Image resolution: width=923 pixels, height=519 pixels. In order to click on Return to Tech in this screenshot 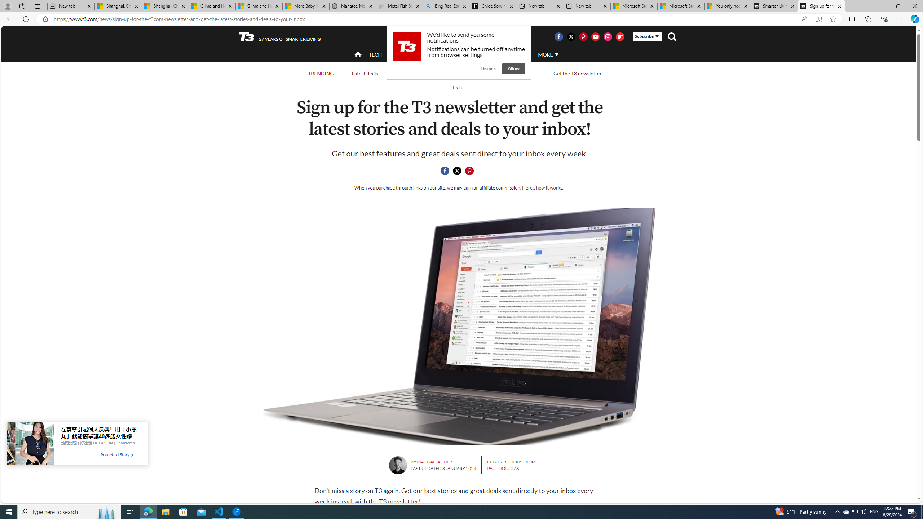, I will do `click(456, 87)`.